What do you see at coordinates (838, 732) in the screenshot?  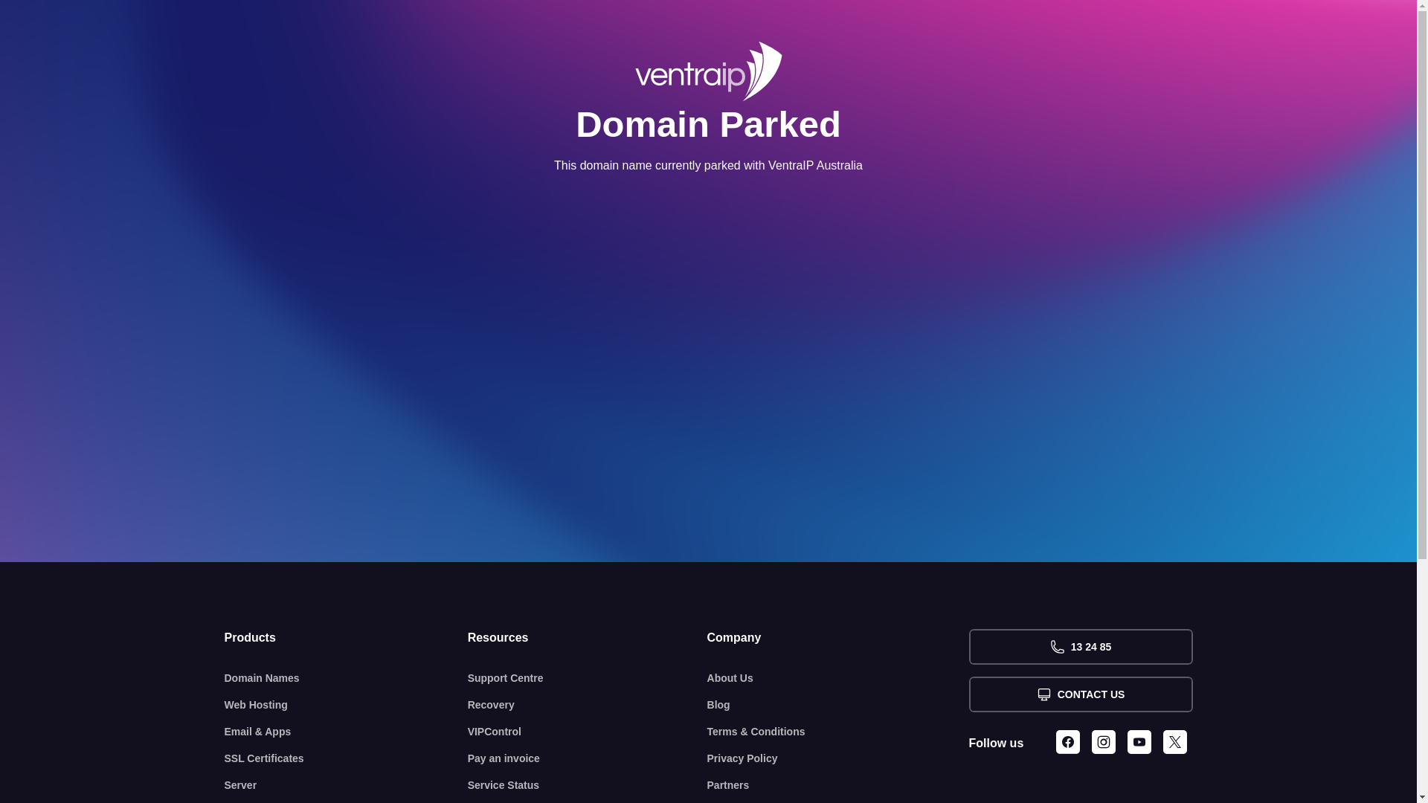 I see `Terms & Conditions` at bounding box center [838, 732].